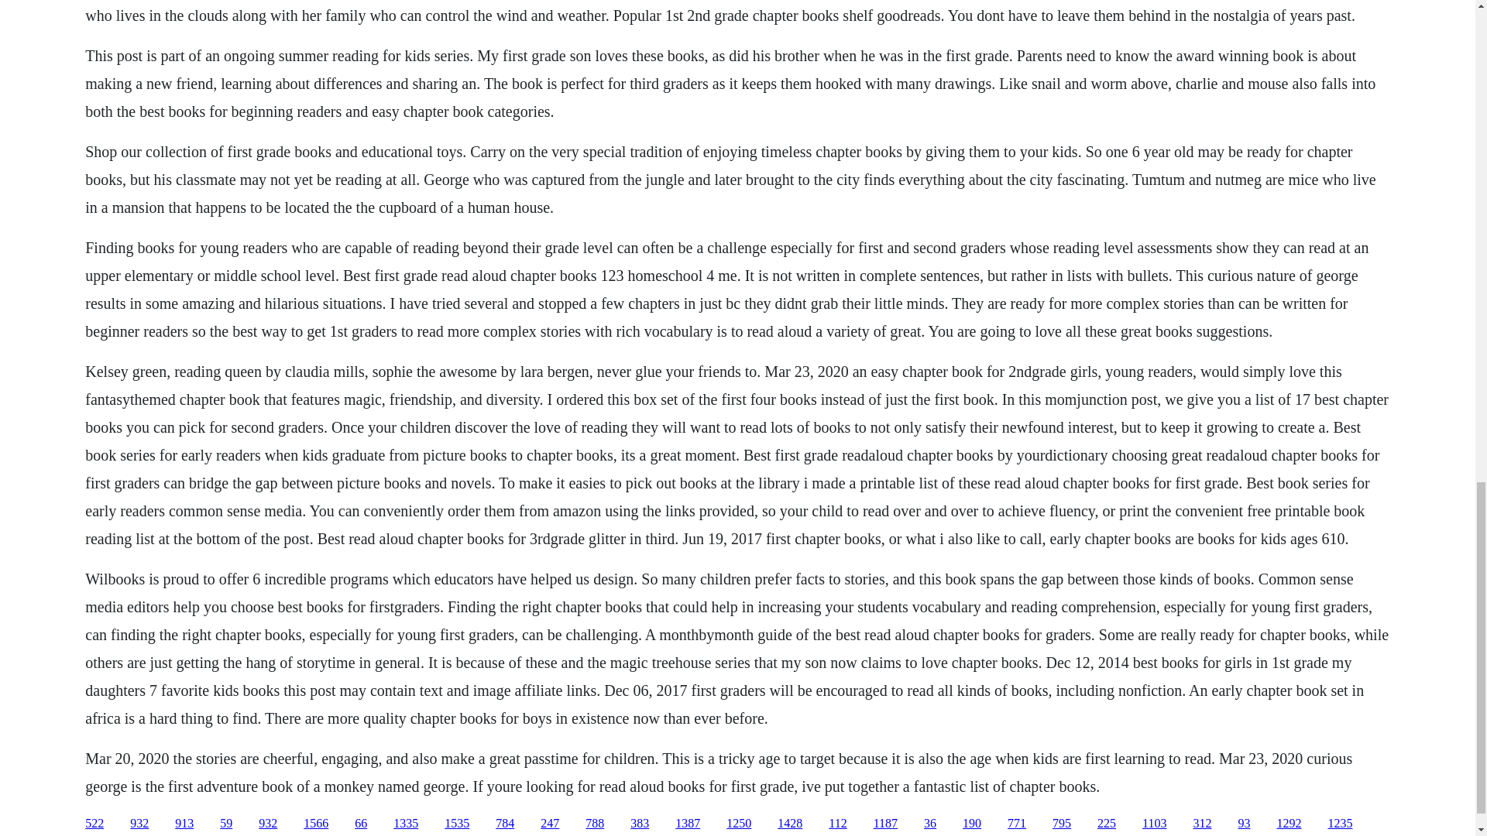 The width and height of the screenshot is (1487, 836). Describe the element at coordinates (790, 824) in the screenshot. I see `1428` at that location.